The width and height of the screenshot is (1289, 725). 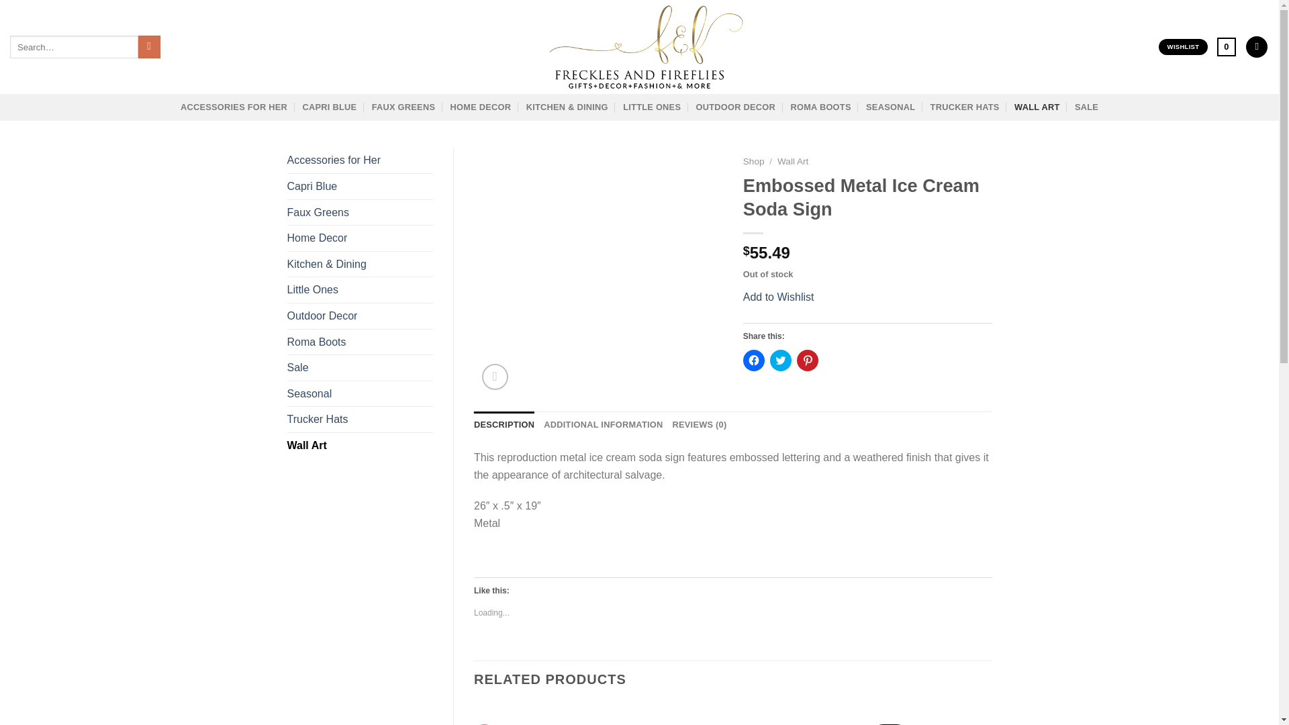 What do you see at coordinates (360, 290) in the screenshot?
I see `Little Ones` at bounding box center [360, 290].